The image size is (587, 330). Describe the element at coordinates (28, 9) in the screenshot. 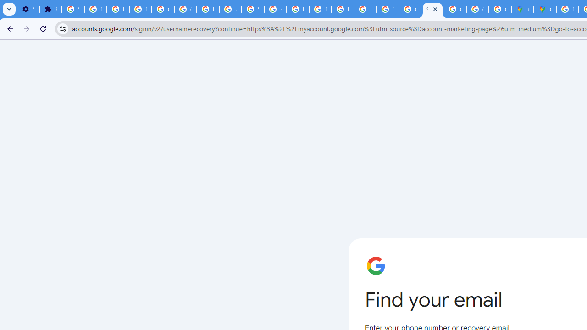

I see `Settings - On startup` at that location.